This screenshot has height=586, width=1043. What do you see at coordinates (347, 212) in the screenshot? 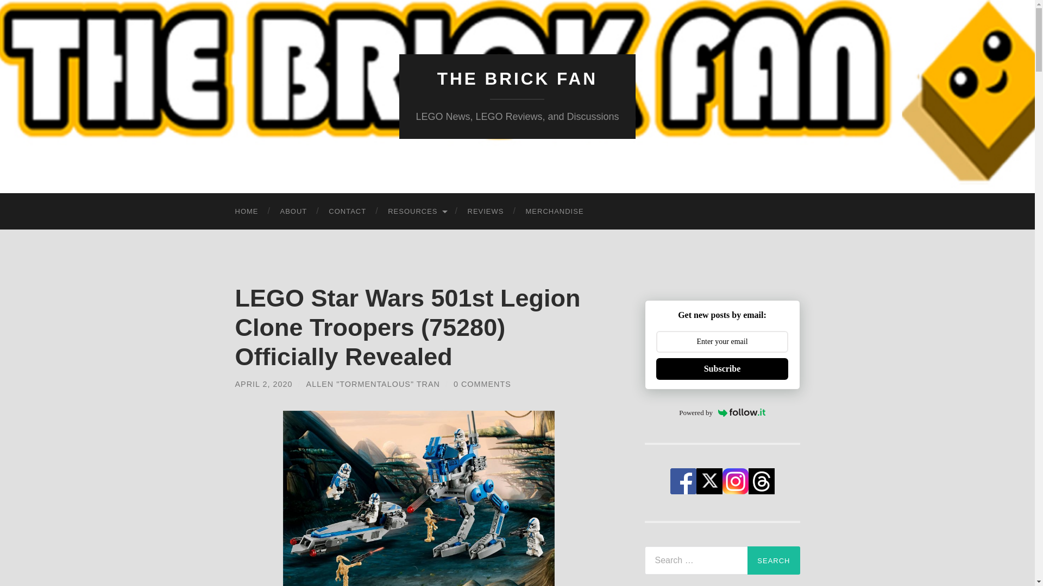
I see `CONTACT` at bounding box center [347, 212].